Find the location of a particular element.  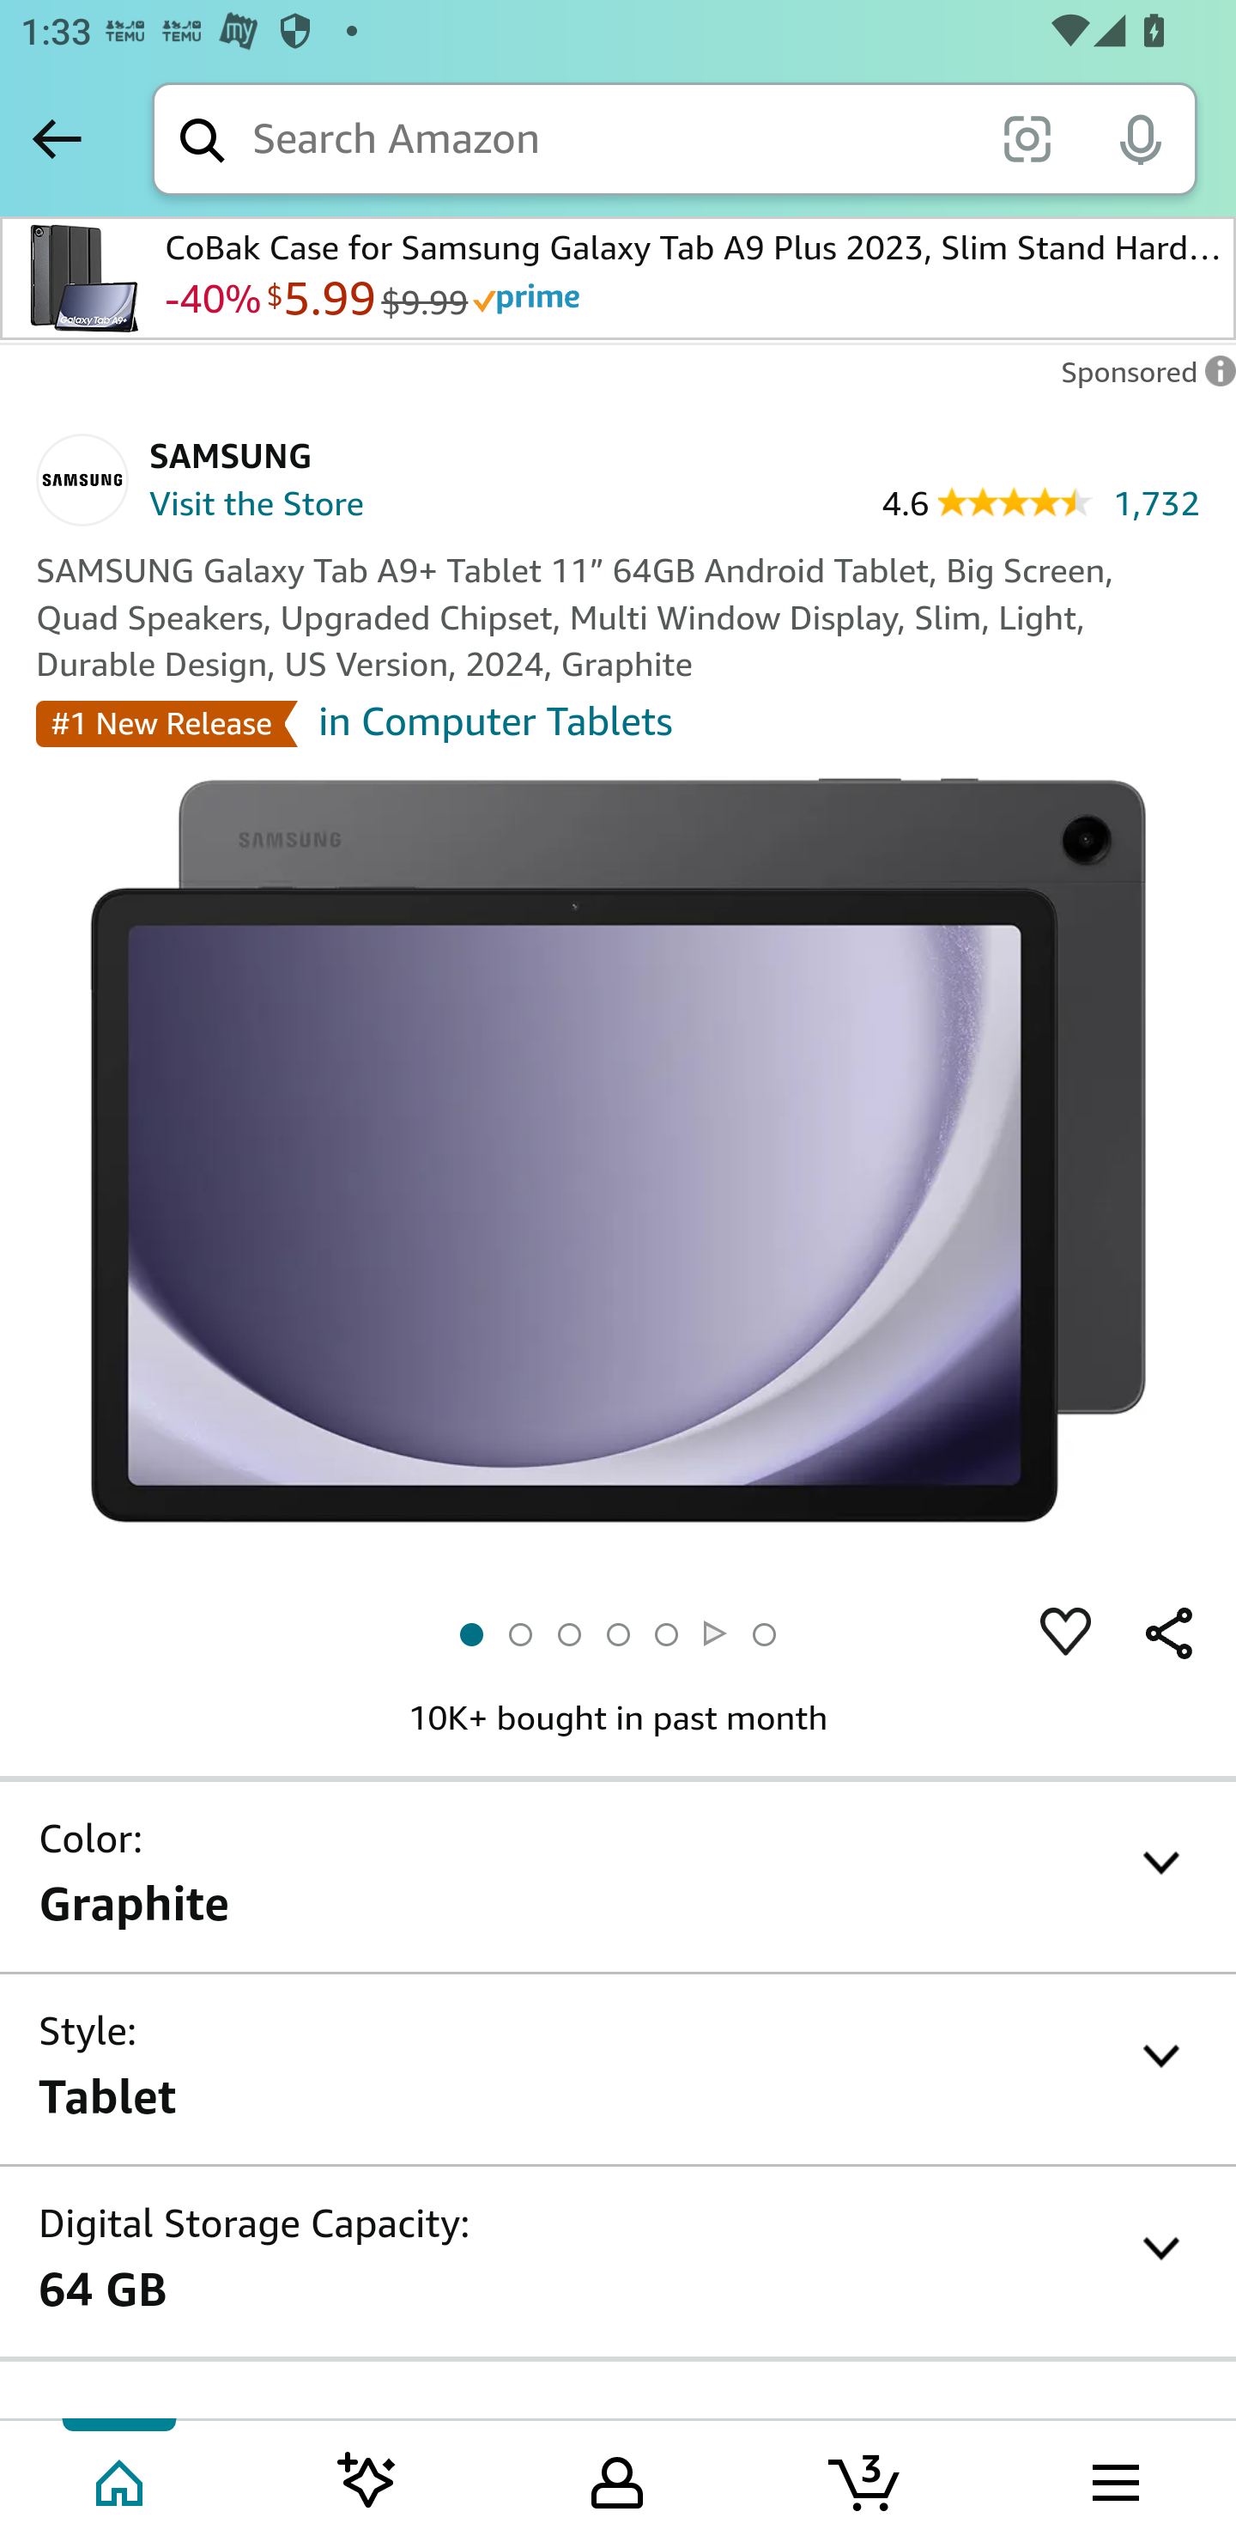

scan it is located at coordinates (1027, 137).